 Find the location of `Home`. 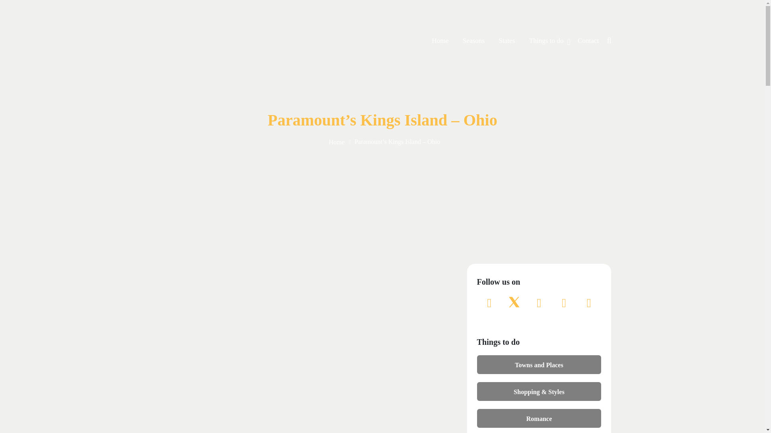

Home is located at coordinates (337, 142).